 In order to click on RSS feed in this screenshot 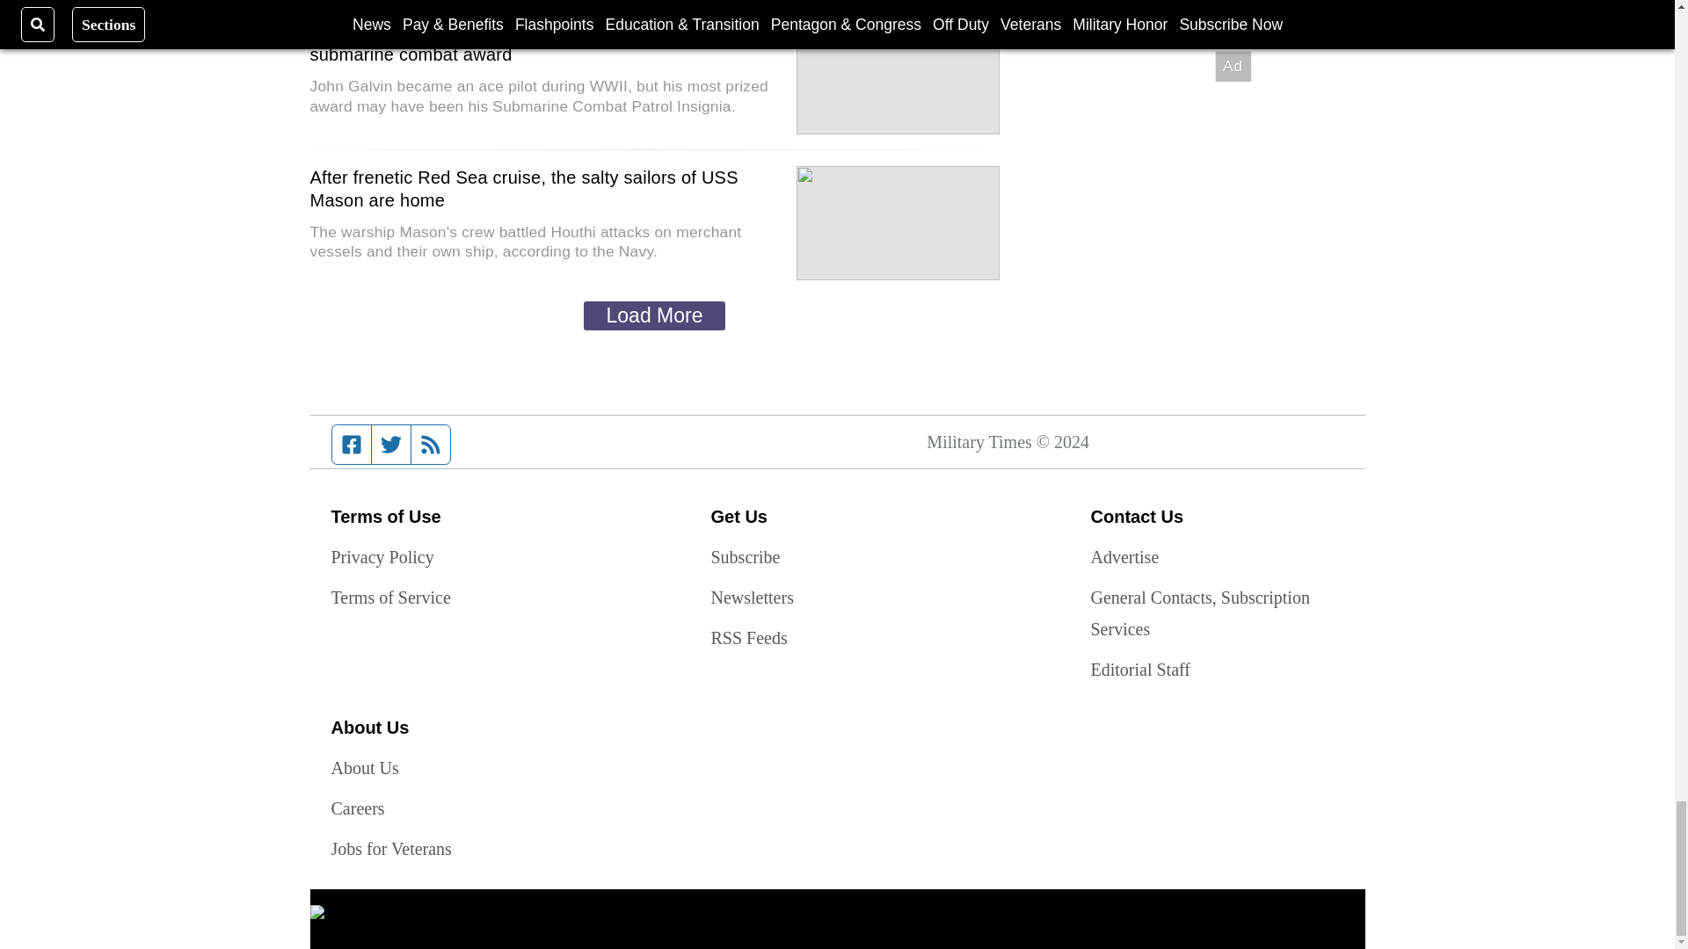, I will do `click(431, 445)`.